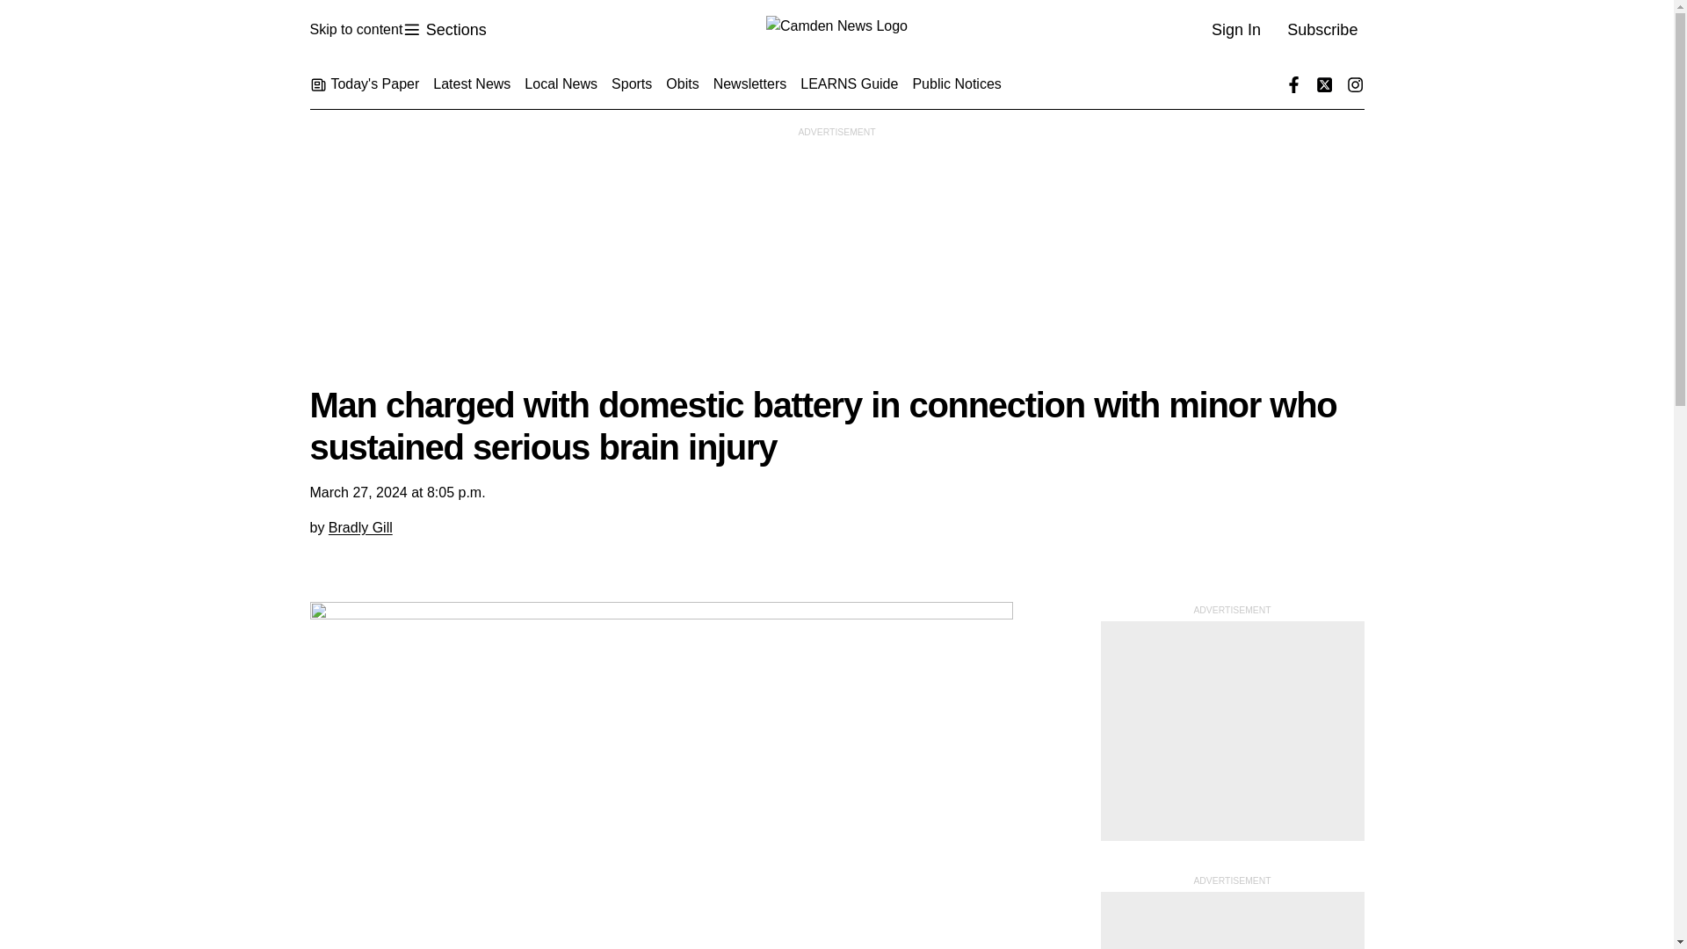 The height and width of the screenshot is (949, 1687). I want to click on Local News, so click(561, 84).